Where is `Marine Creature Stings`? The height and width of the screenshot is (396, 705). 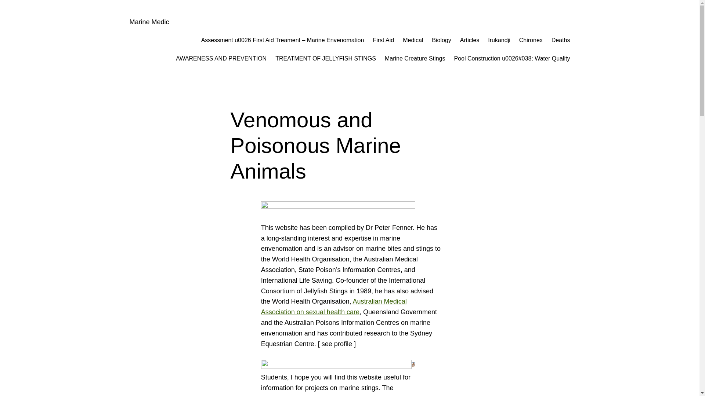 Marine Creature Stings is located at coordinates (415, 59).